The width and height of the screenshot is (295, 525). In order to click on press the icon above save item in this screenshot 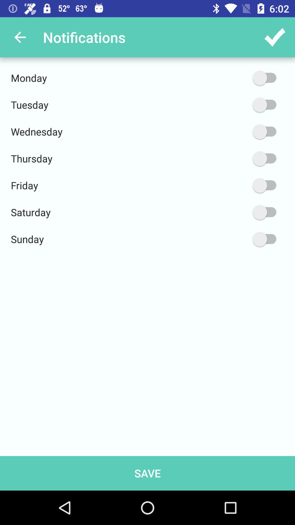, I will do `click(238, 239)`.